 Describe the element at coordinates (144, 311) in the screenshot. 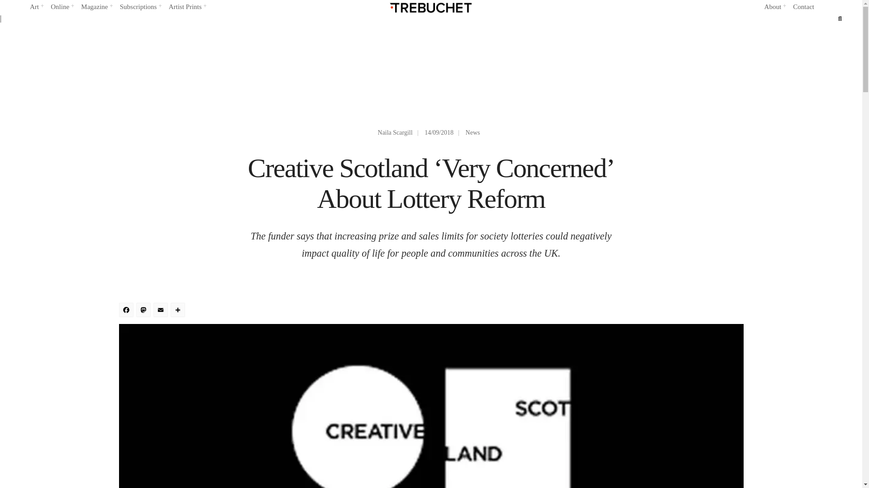

I see `Mastodon` at that location.